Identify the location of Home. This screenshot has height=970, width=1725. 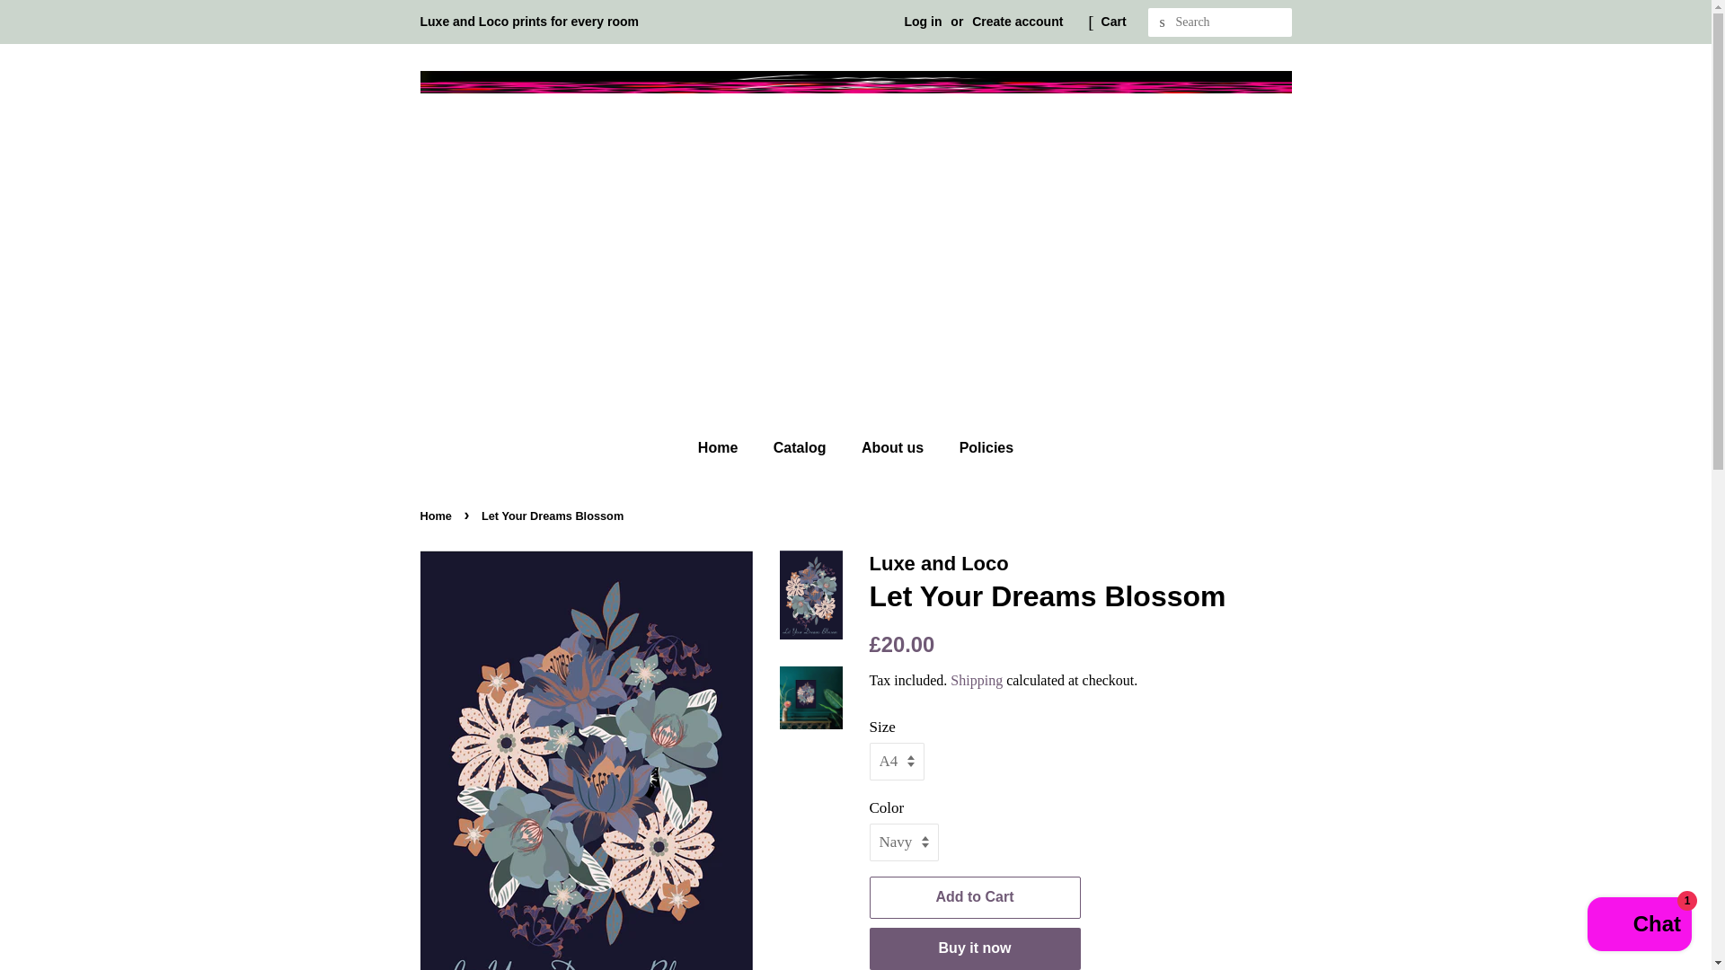
(438, 516).